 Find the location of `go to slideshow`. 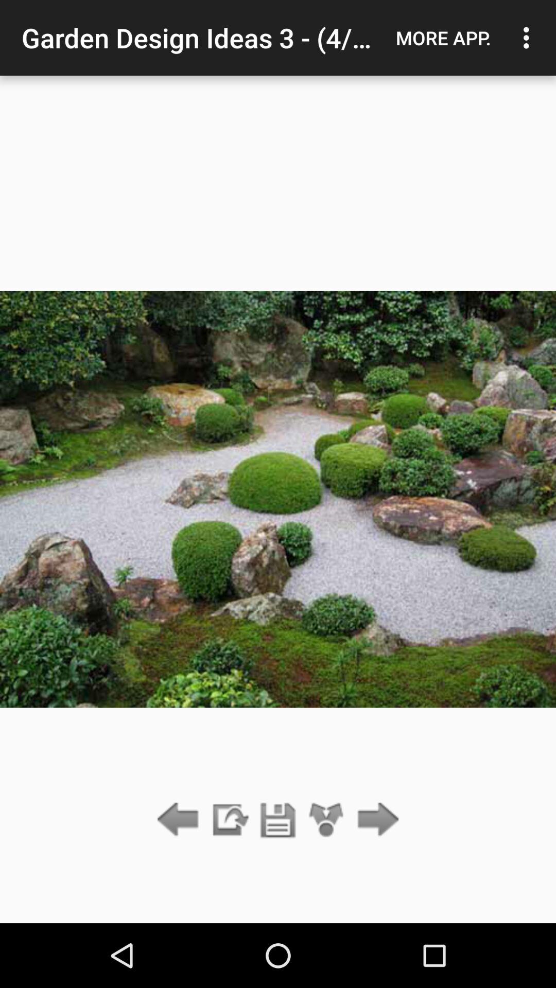

go to slideshow is located at coordinates (229, 820).